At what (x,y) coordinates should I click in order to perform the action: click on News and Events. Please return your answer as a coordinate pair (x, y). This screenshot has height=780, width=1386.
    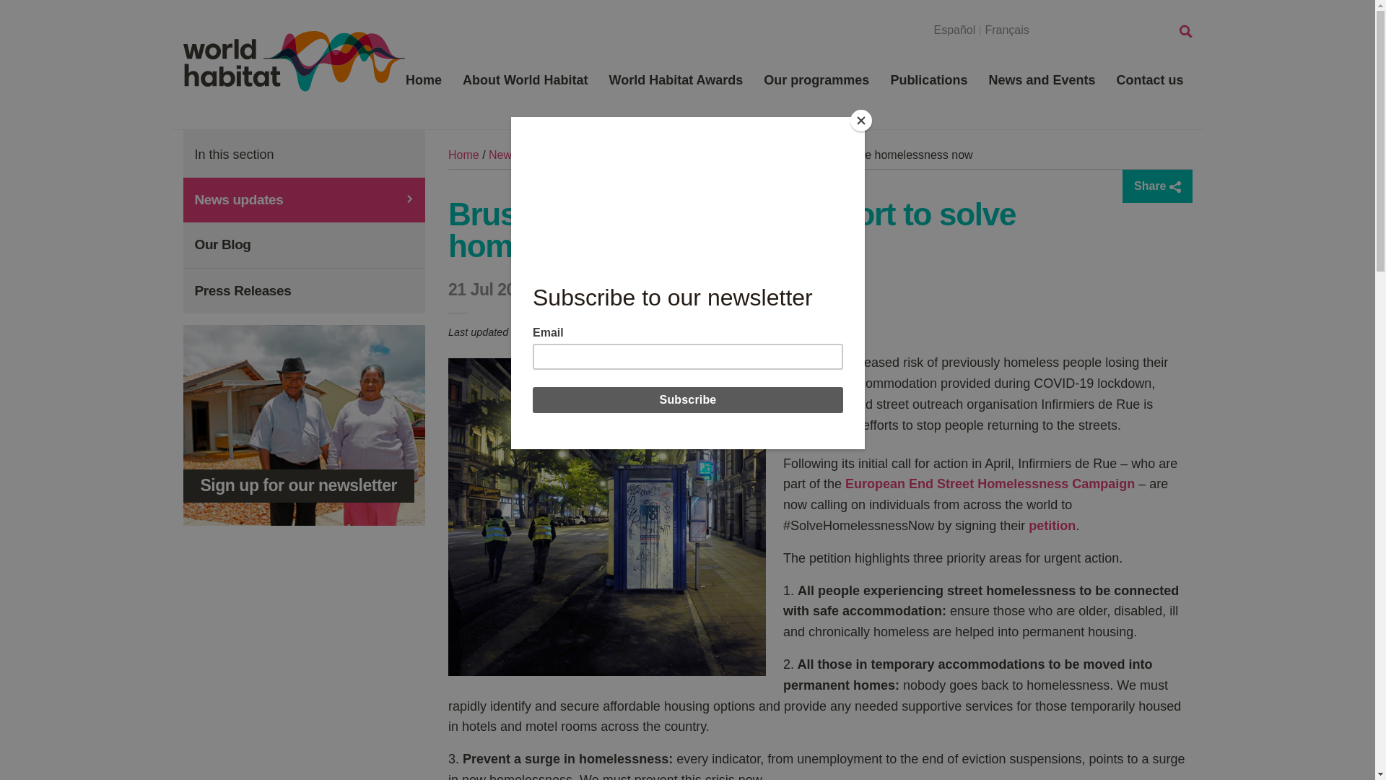
    Looking at the image, I should click on (1041, 81).